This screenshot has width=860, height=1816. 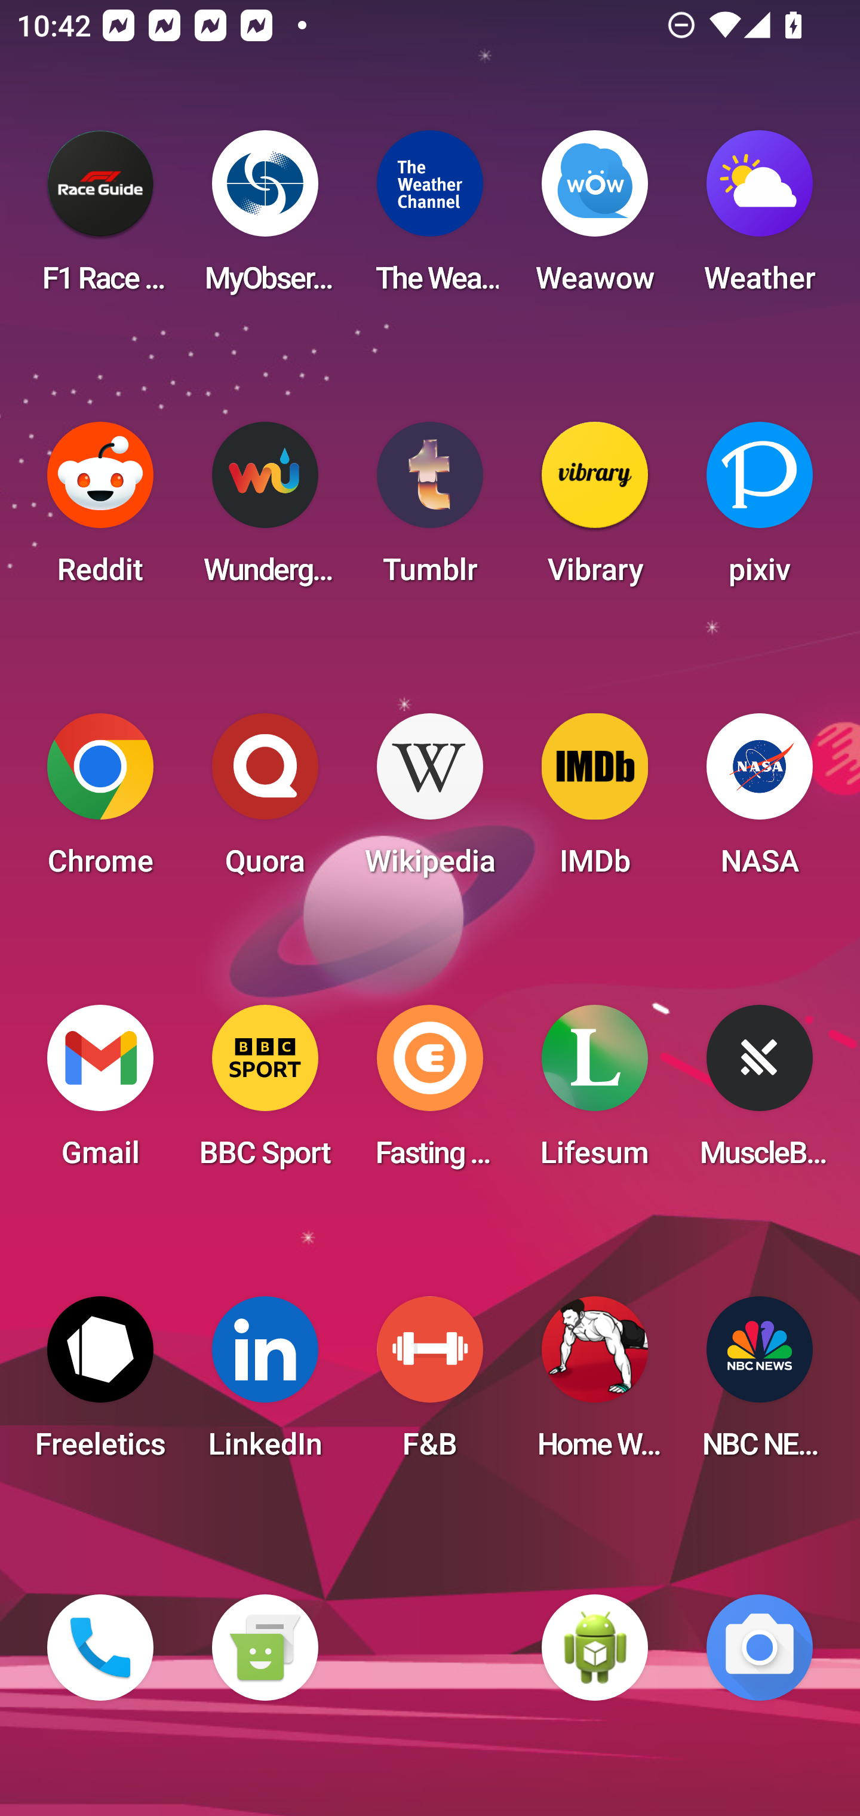 I want to click on Reddit, so click(x=100, y=510).